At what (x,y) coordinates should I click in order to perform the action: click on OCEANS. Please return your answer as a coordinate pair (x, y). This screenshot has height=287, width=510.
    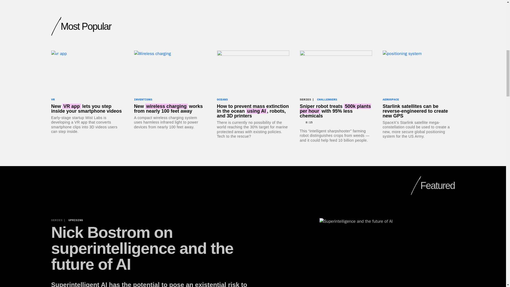
    Looking at the image, I should click on (222, 100).